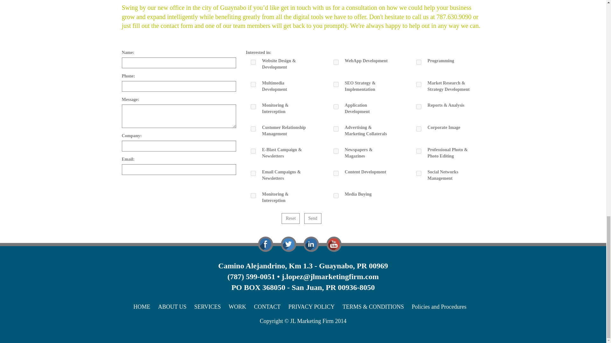 This screenshot has height=343, width=611. Describe the element at coordinates (211, 307) in the screenshot. I see `SERVICES` at that location.